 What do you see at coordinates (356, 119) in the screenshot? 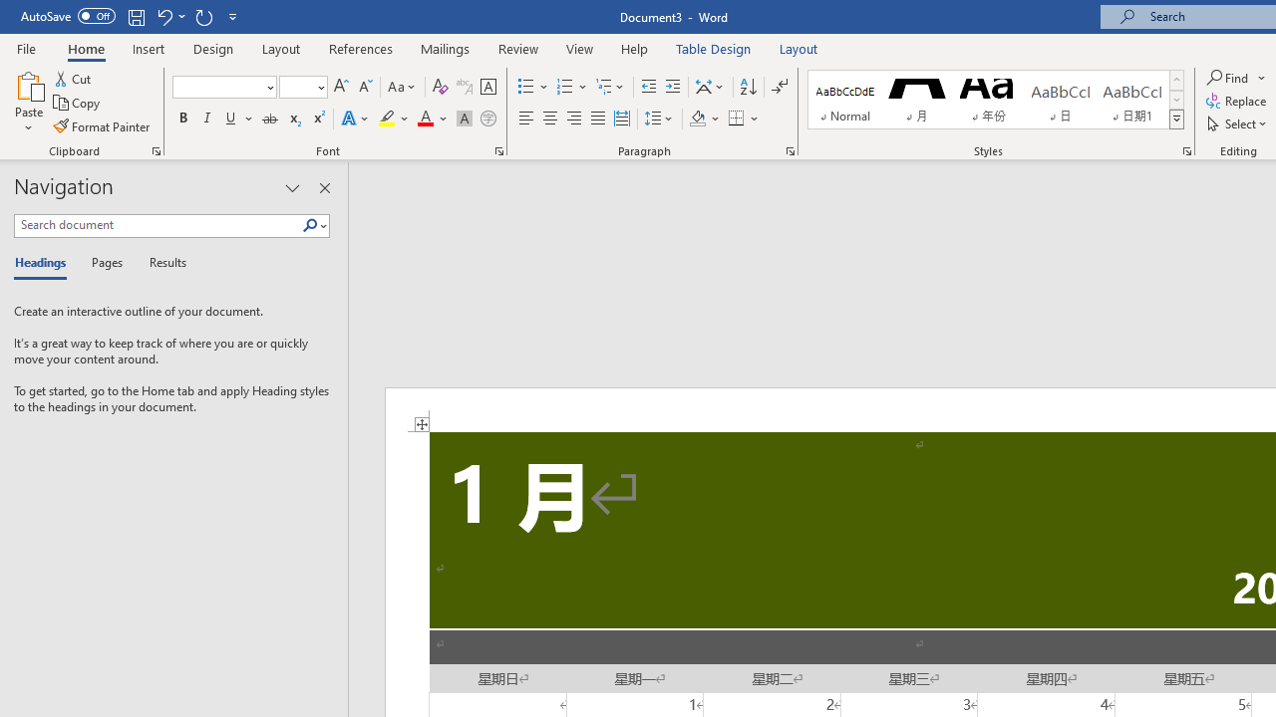
I see `Text Effects and Typography` at bounding box center [356, 119].